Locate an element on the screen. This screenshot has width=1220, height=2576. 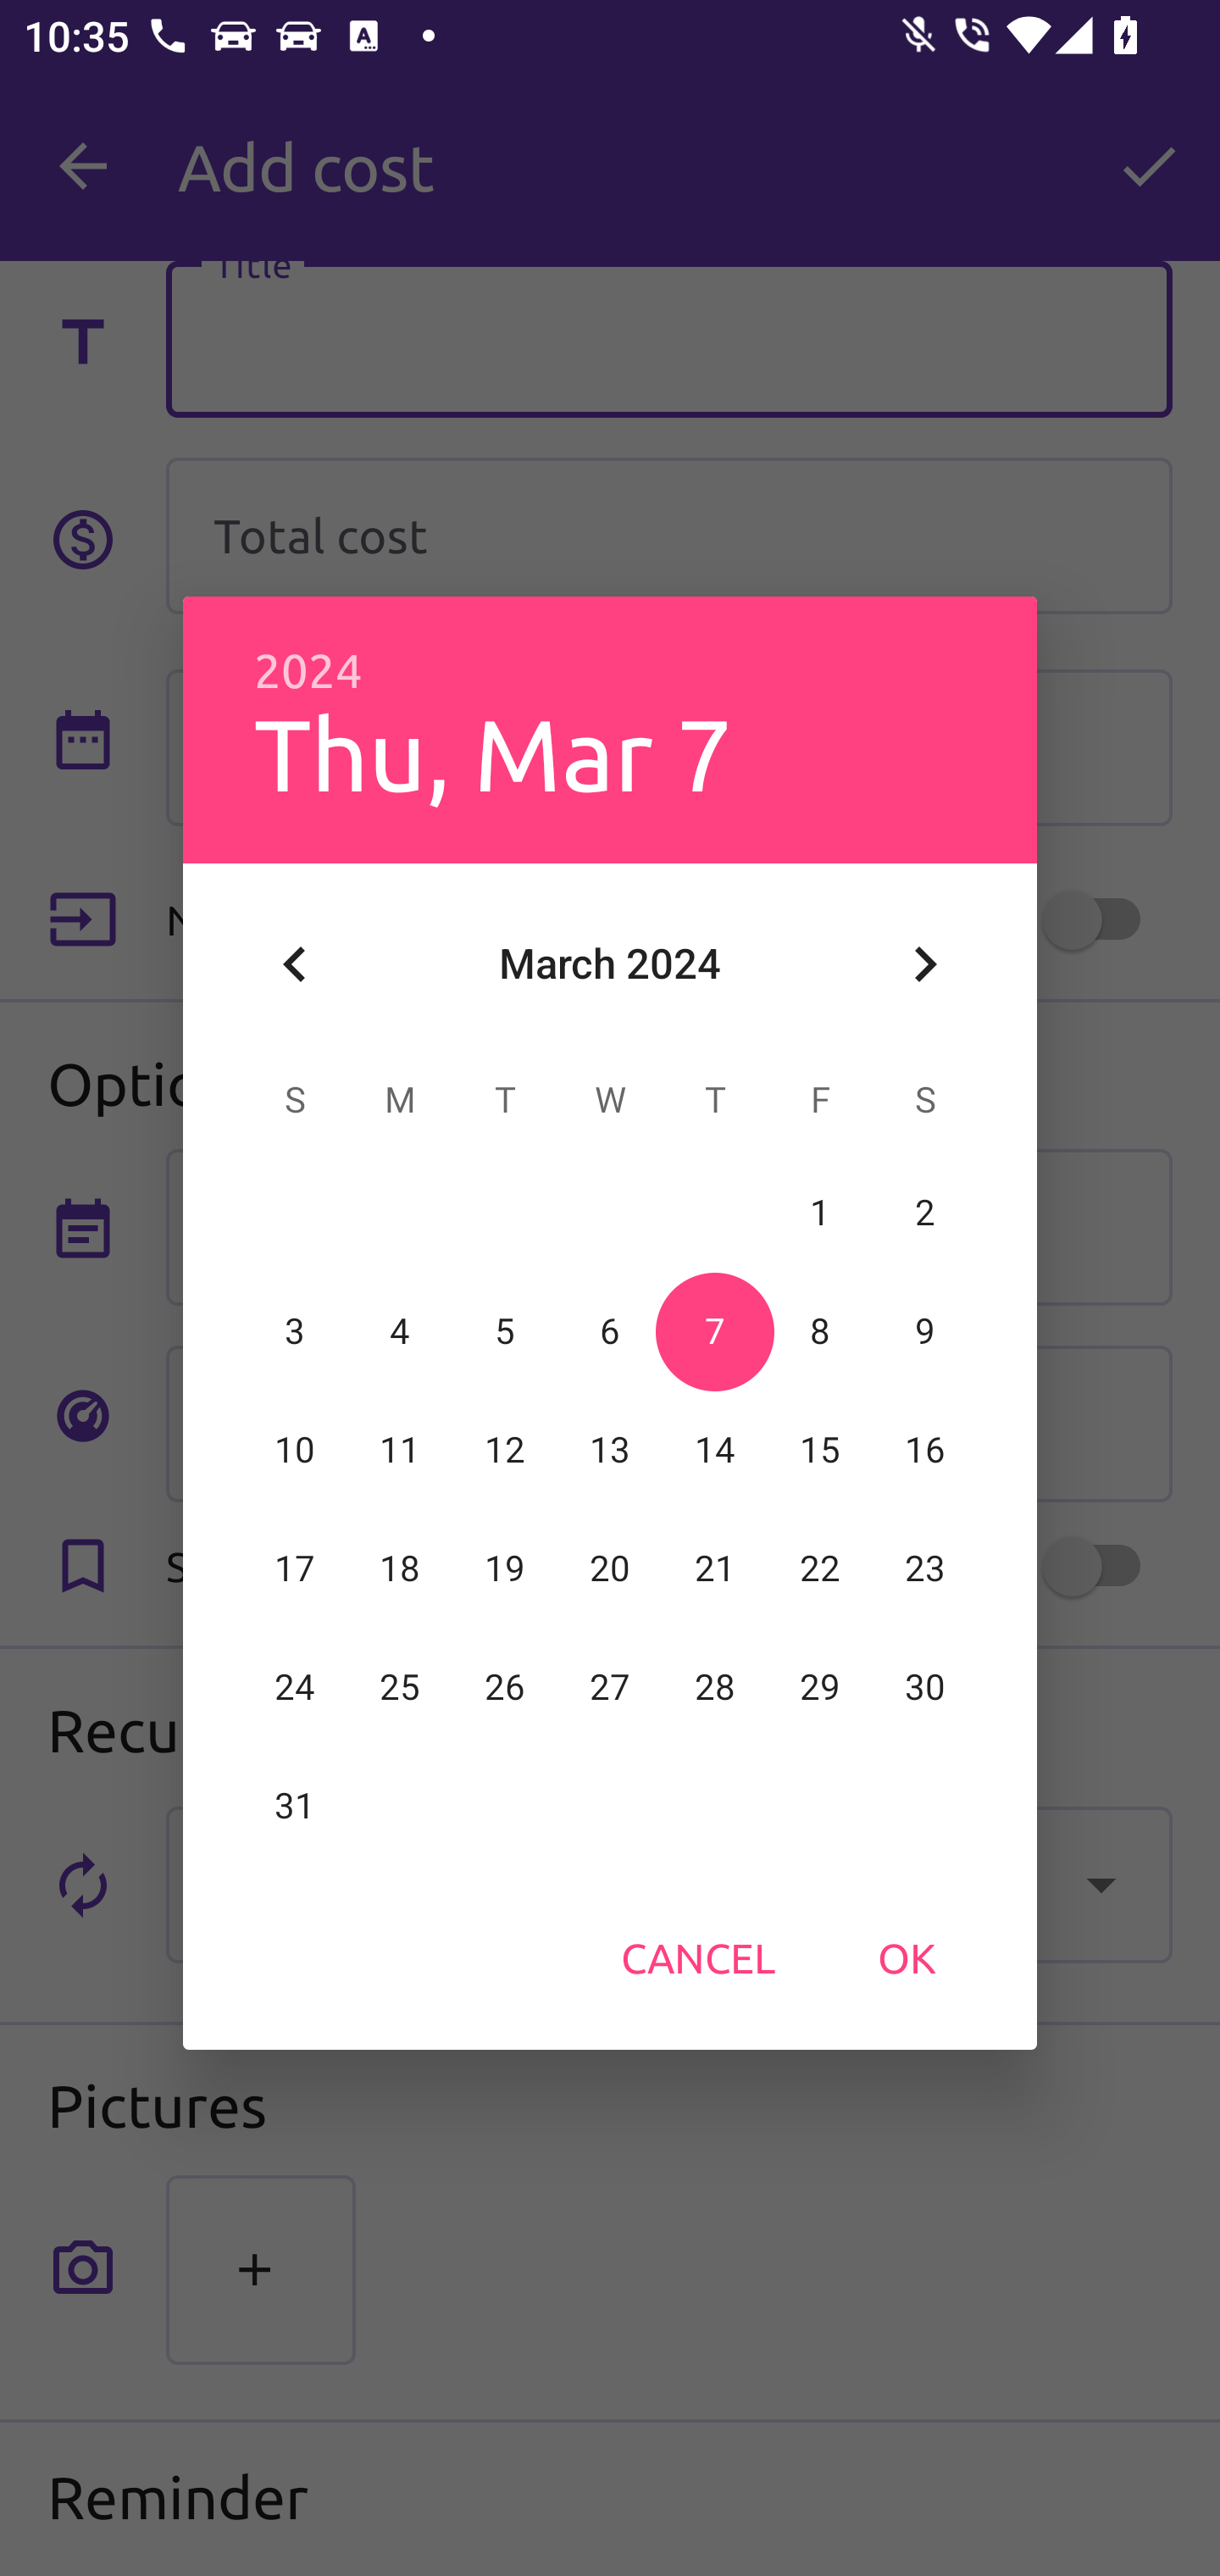
3 03 March 2024 is located at coordinates (295, 1331).